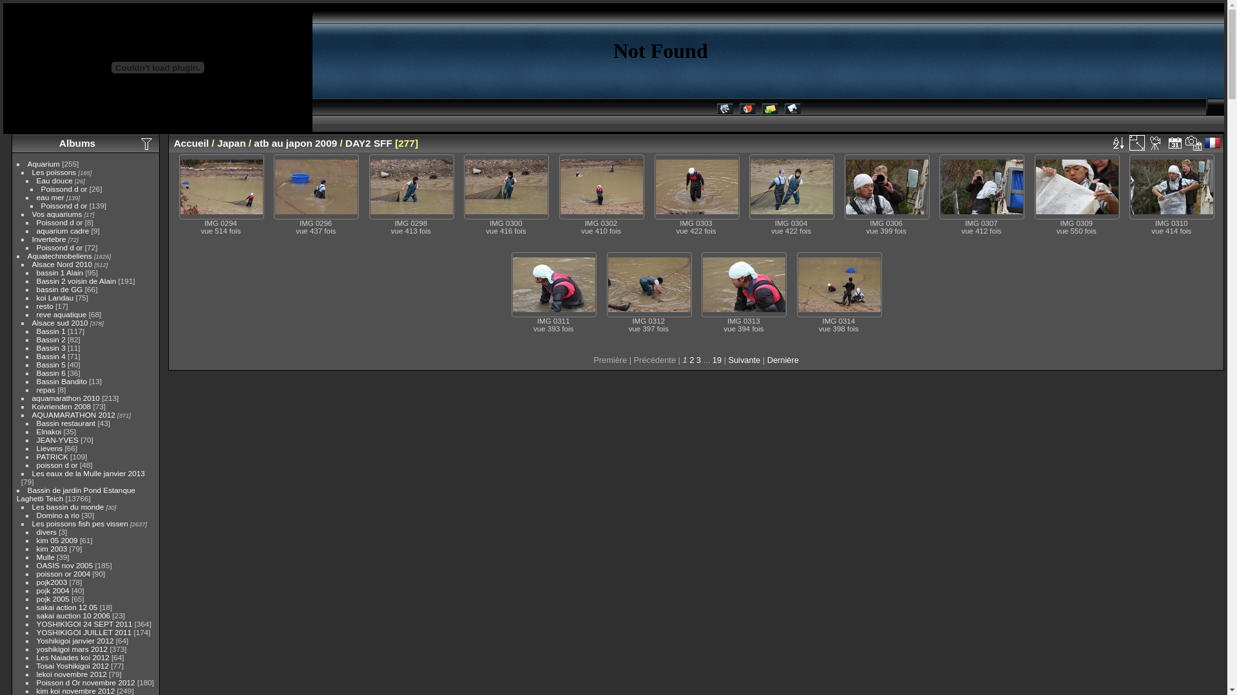  Describe the element at coordinates (506, 187) in the screenshot. I see `IMG 0300 (416 visites)` at that location.